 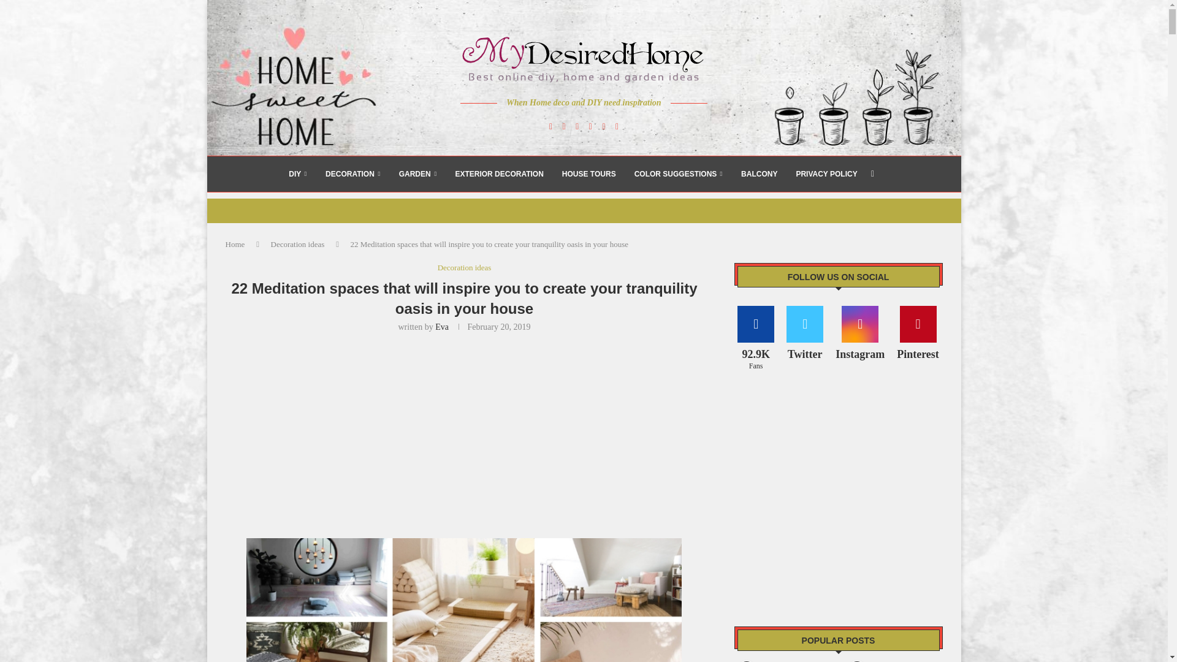 I want to click on Decoration ideas, so click(x=465, y=267).